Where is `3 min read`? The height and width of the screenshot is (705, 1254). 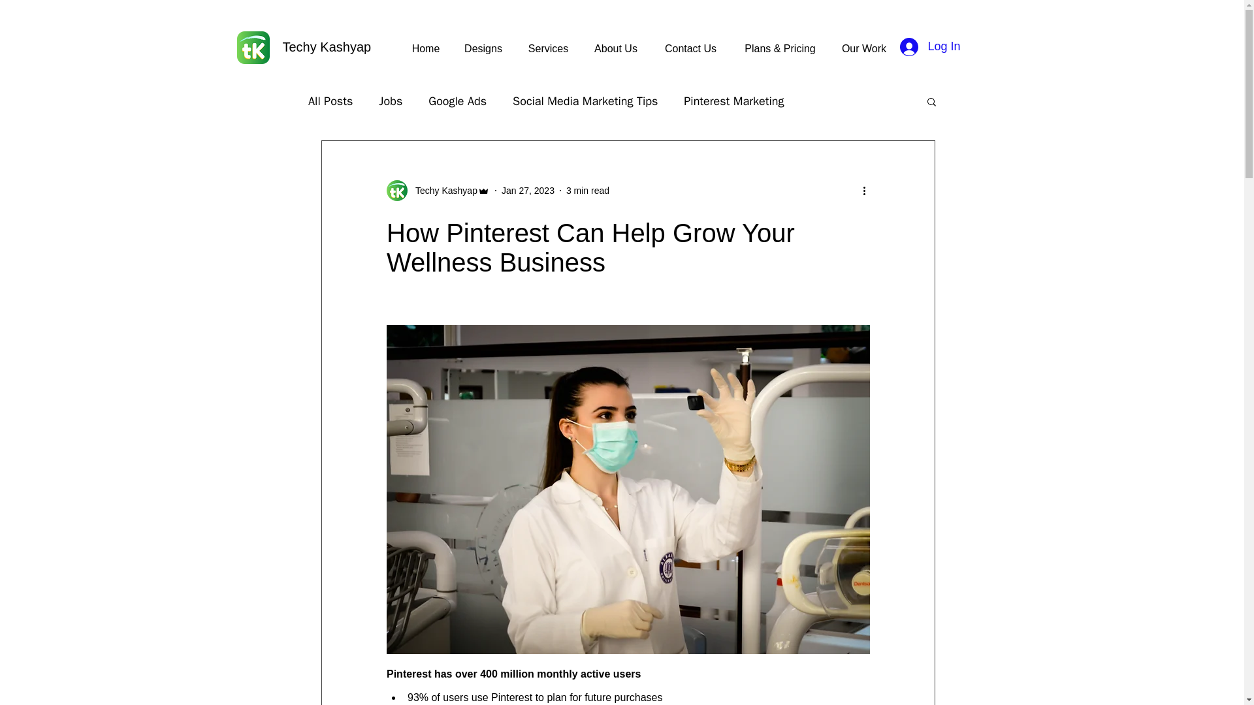 3 min read is located at coordinates (588, 191).